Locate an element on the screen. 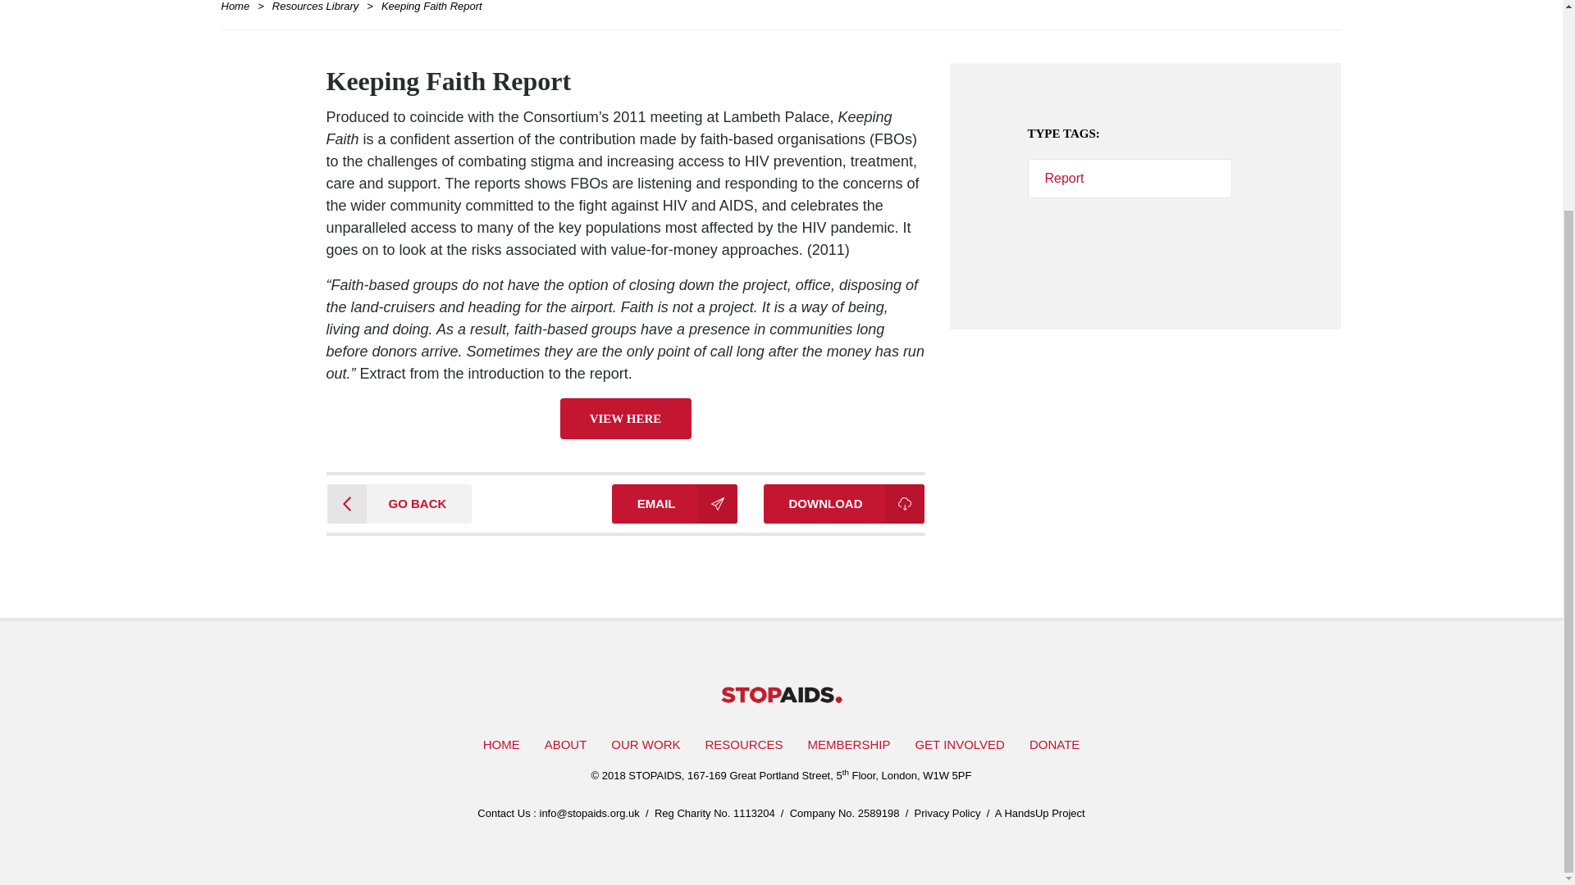 The height and width of the screenshot is (885, 1575). Home is located at coordinates (240, 7).